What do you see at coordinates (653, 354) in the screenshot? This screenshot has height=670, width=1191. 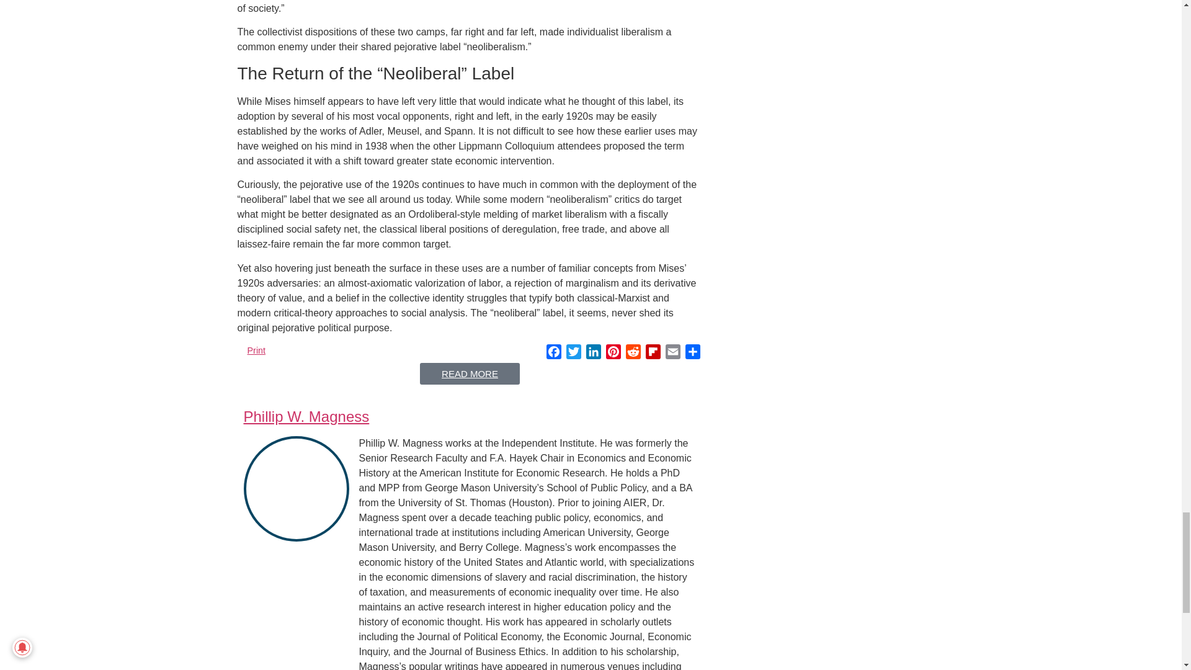 I see `Flipboard` at bounding box center [653, 354].